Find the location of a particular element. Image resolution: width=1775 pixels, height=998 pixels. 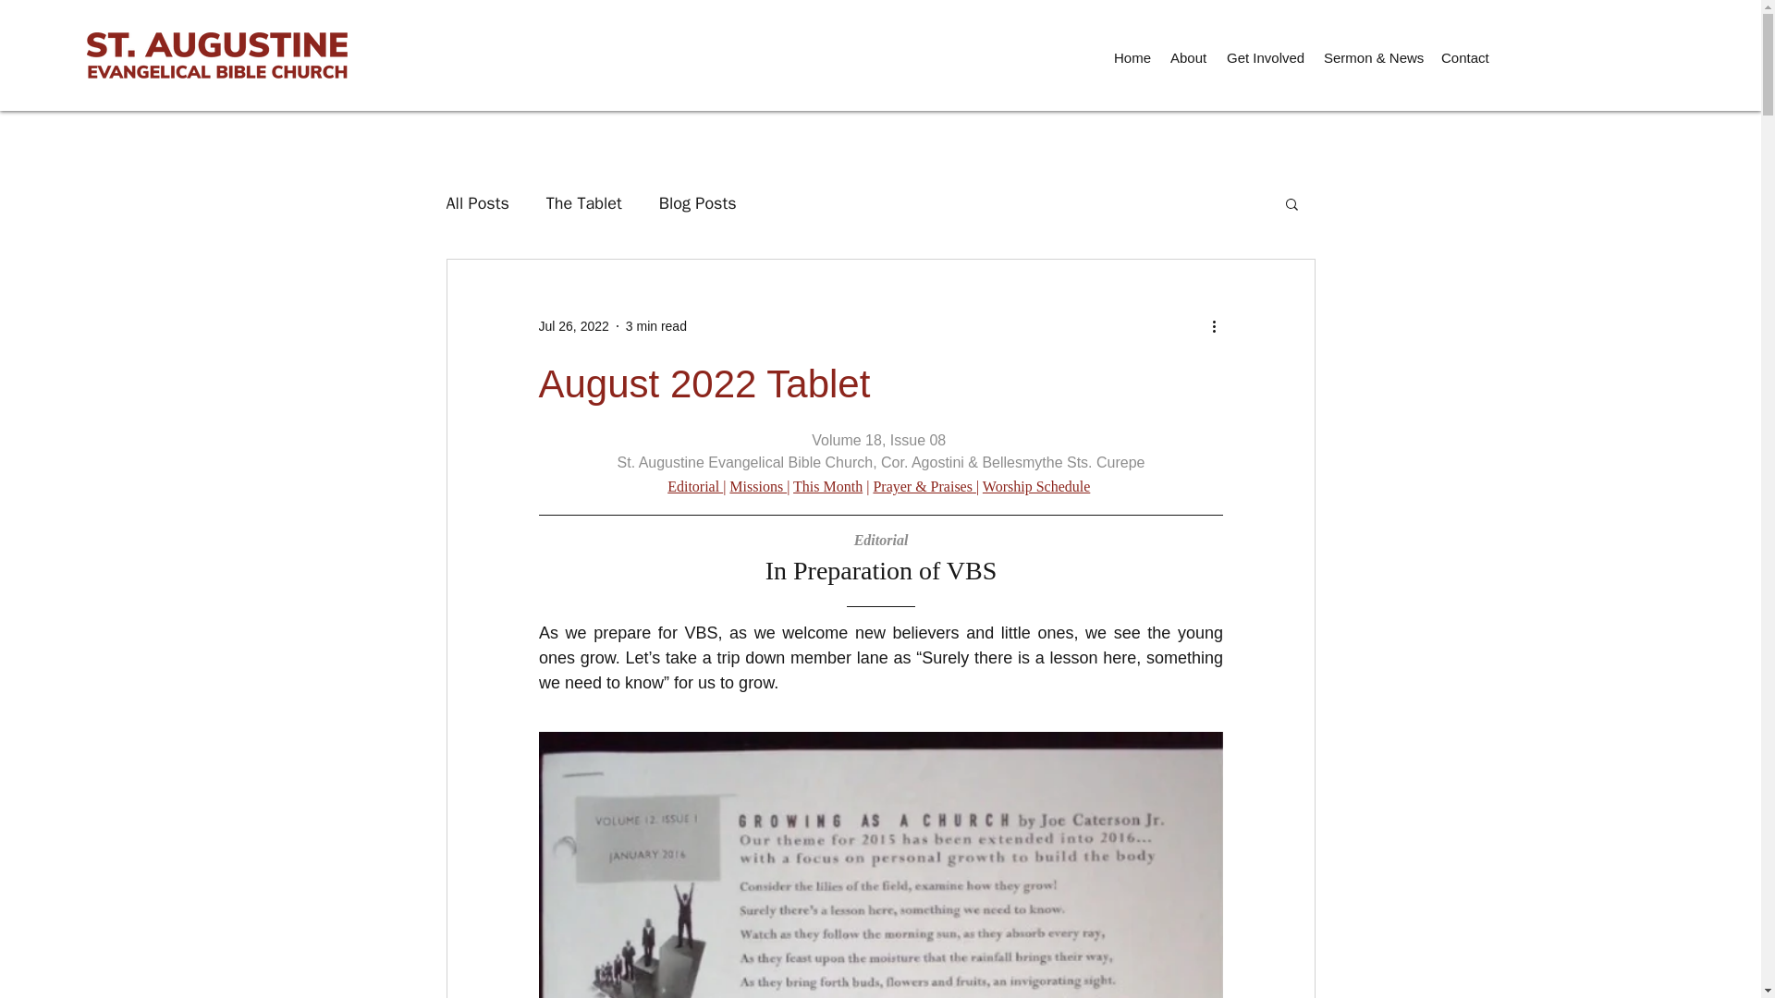

Home is located at coordinates (1132, 57).